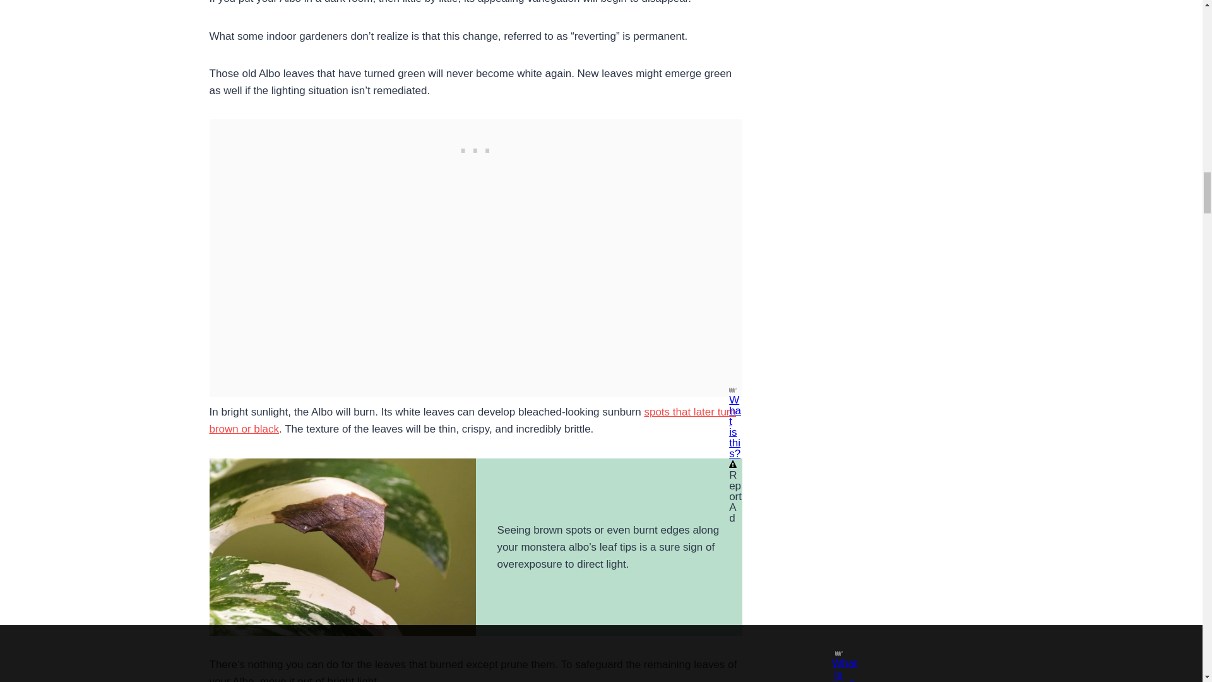 The height and width of the screenshot is (682, 1212). I want to click on 3rd party ad content, so click(475, 148).